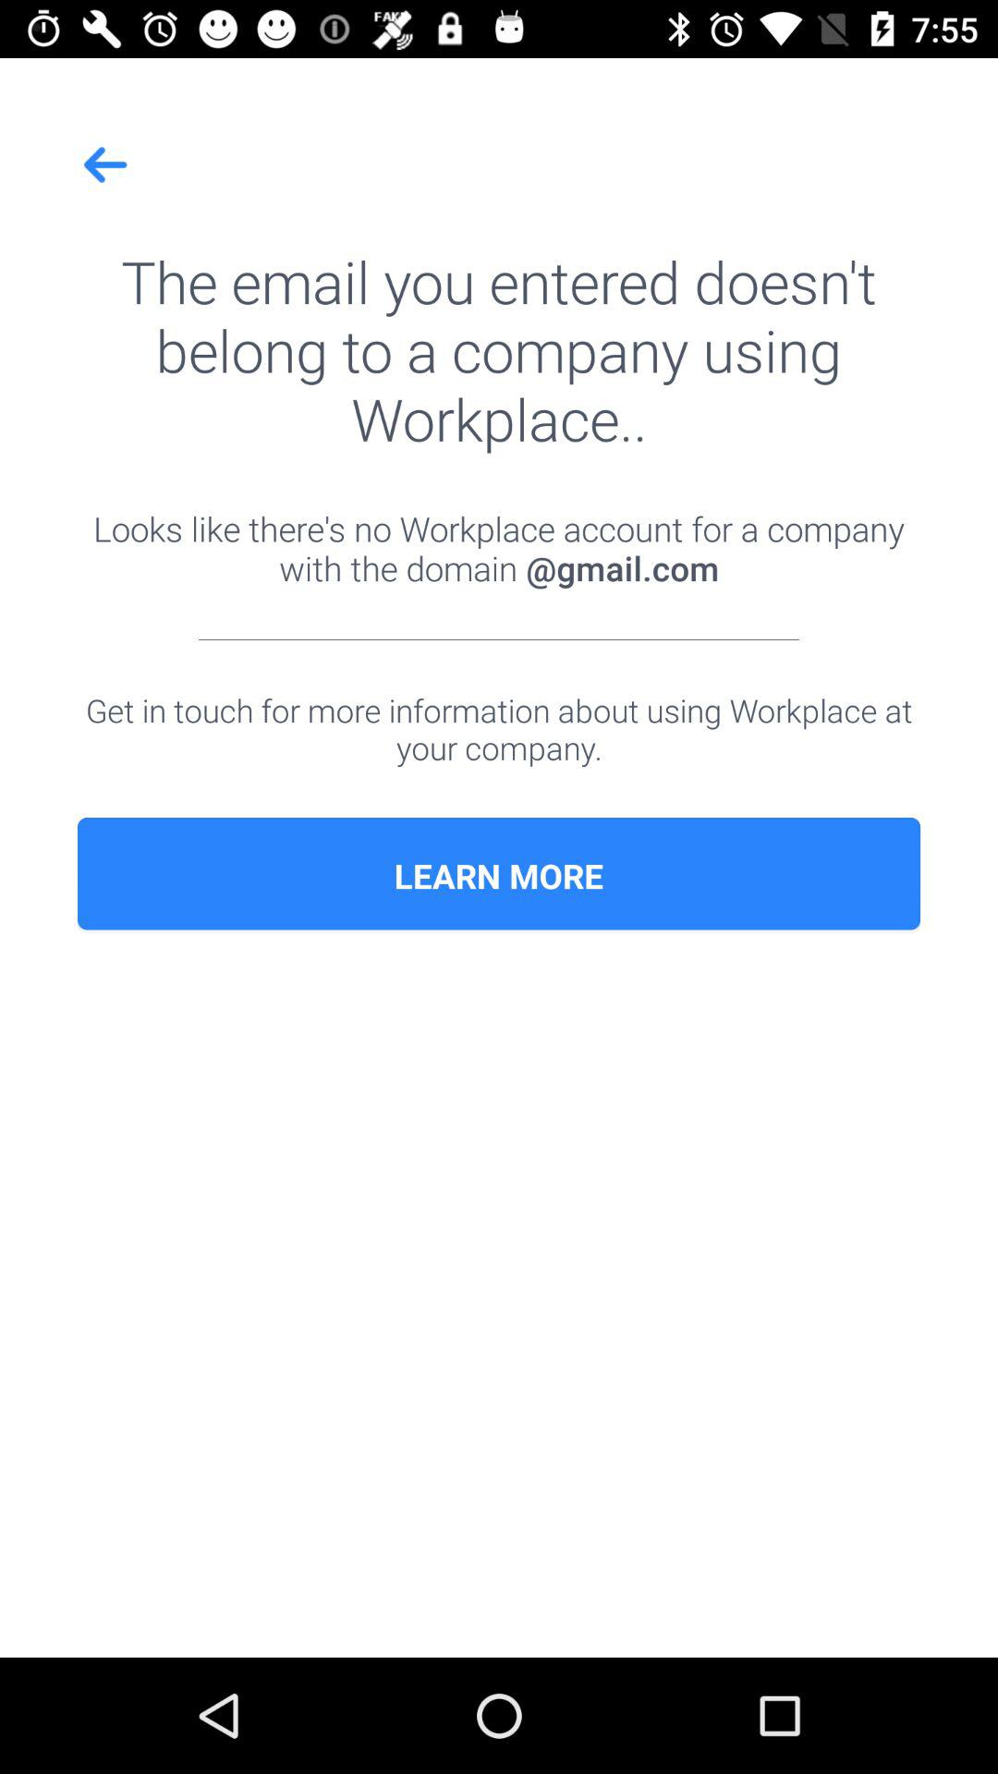 The width and height of the screenshot is (998, 1774). I want to click on scroll to the learn more icon, so click(499, 876).